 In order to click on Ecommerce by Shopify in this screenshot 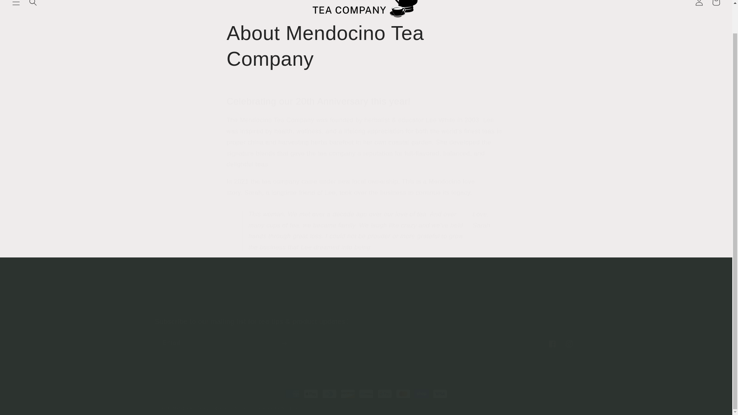, I will do `click(273, 408)`.